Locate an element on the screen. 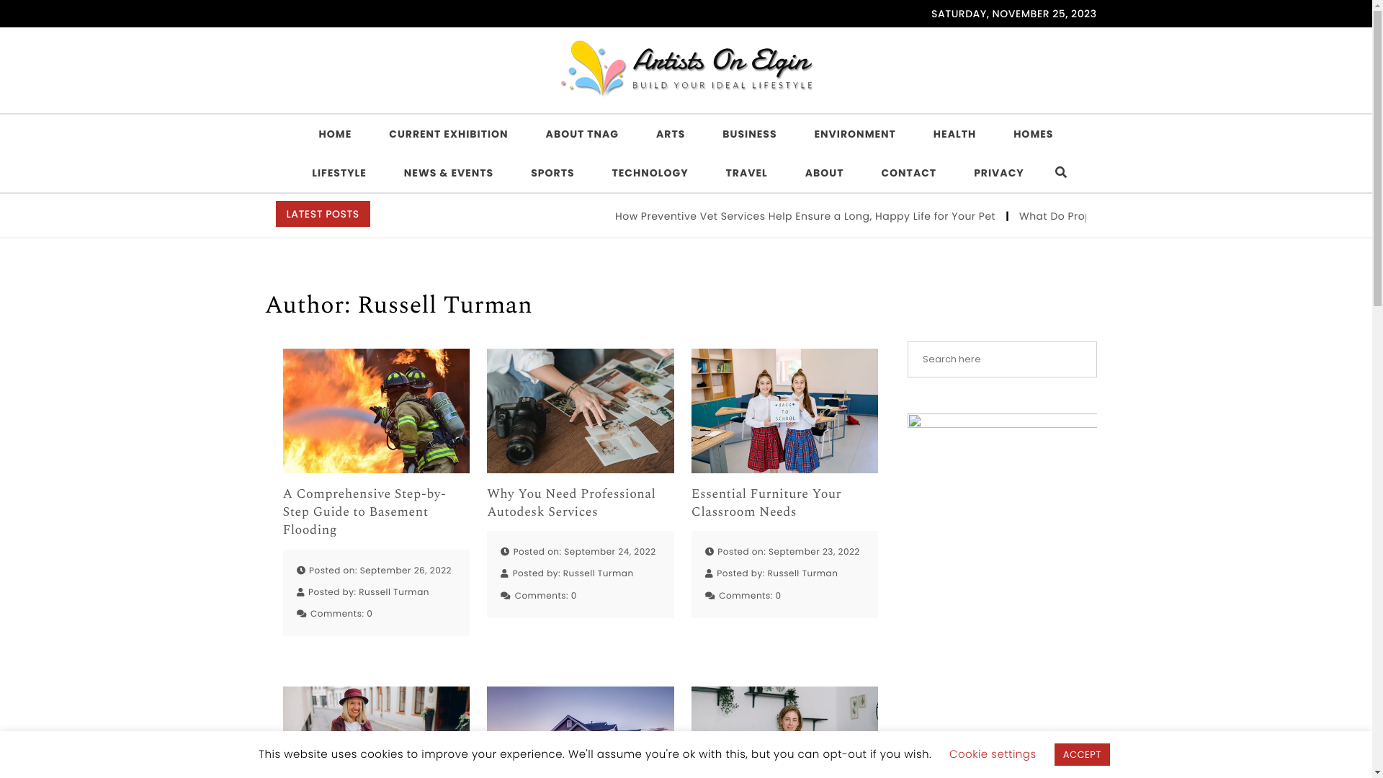 The image size is (1383, 778). ENVIRONMENT is located at coordinates (856, 134).